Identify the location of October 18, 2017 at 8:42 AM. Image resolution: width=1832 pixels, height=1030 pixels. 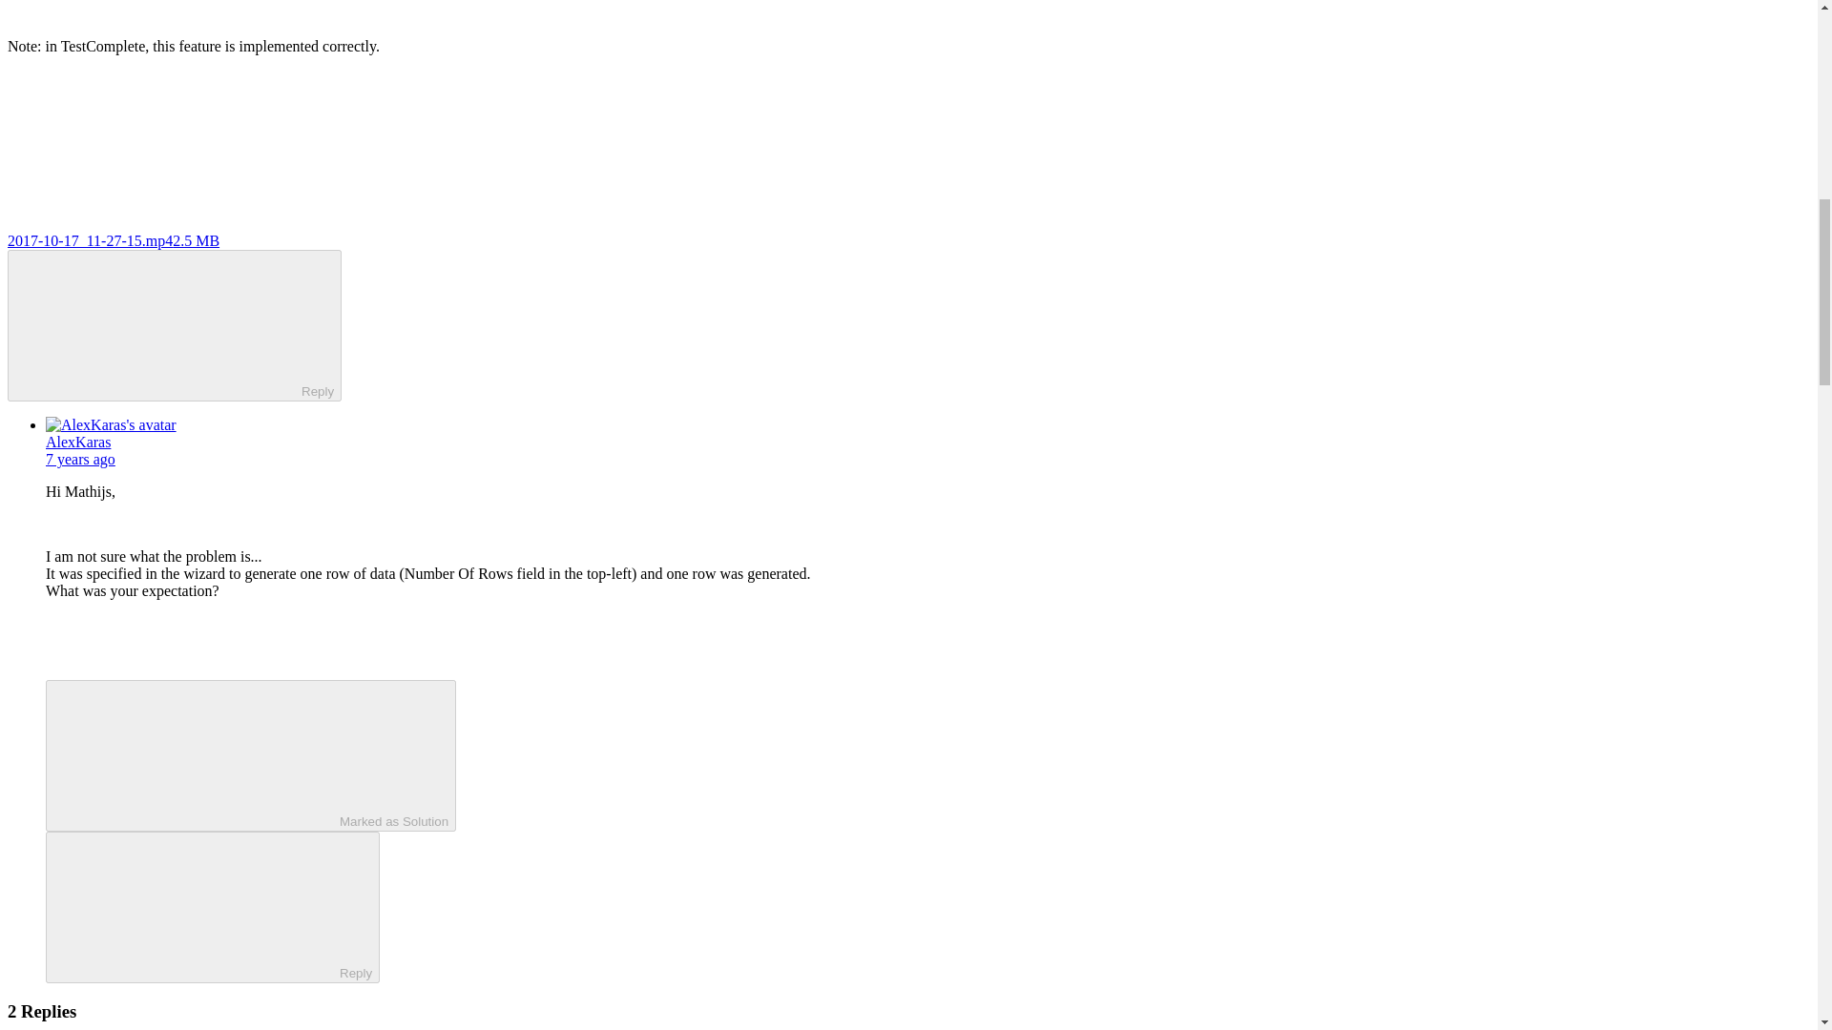
(80, 460).